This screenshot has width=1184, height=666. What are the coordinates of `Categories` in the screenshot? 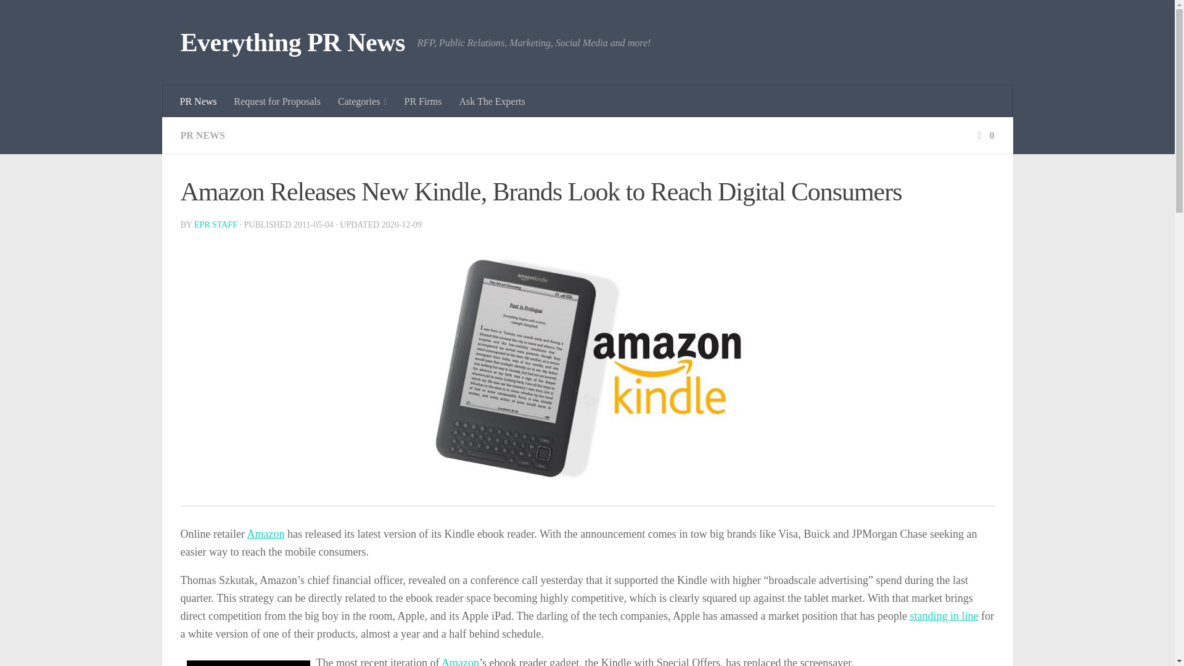 It's located at (362, 102).